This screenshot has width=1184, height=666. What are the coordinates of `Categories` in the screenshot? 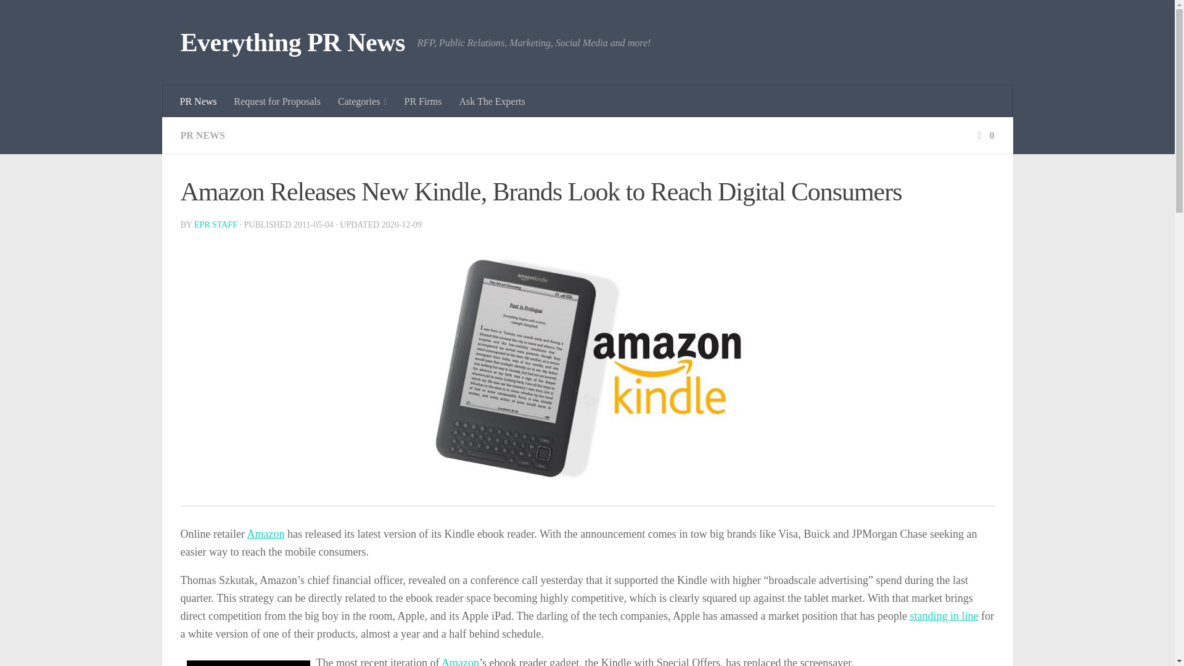 It's located at (362, 102).